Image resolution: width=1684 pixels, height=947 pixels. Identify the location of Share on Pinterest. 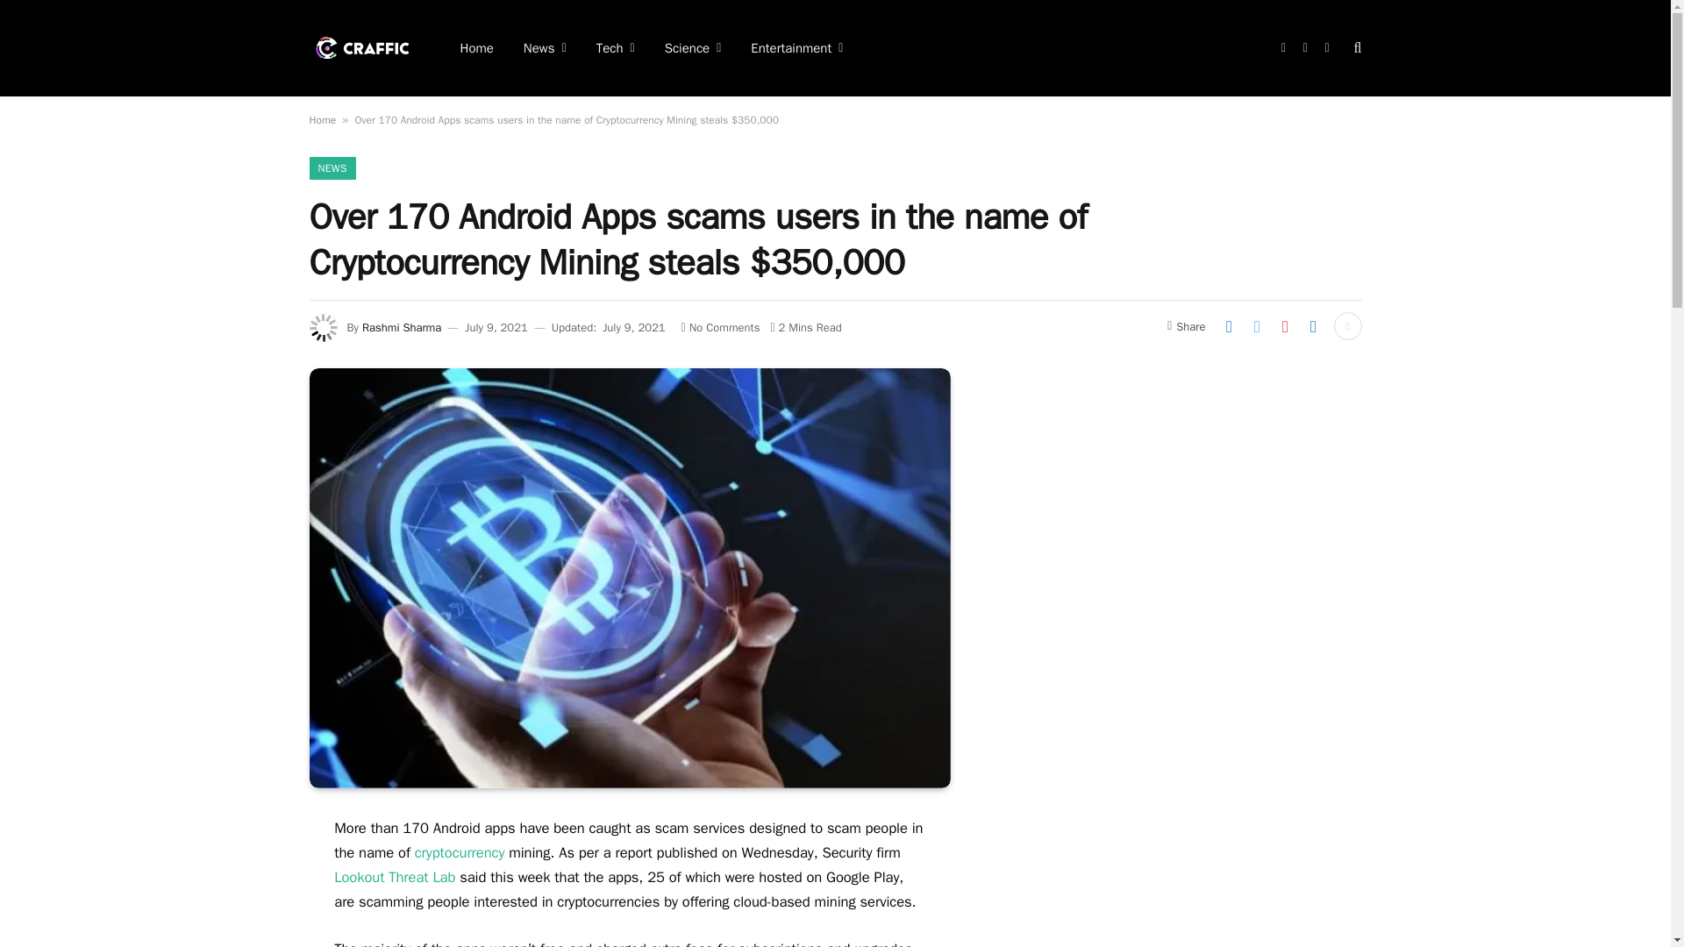
(1284, 326).